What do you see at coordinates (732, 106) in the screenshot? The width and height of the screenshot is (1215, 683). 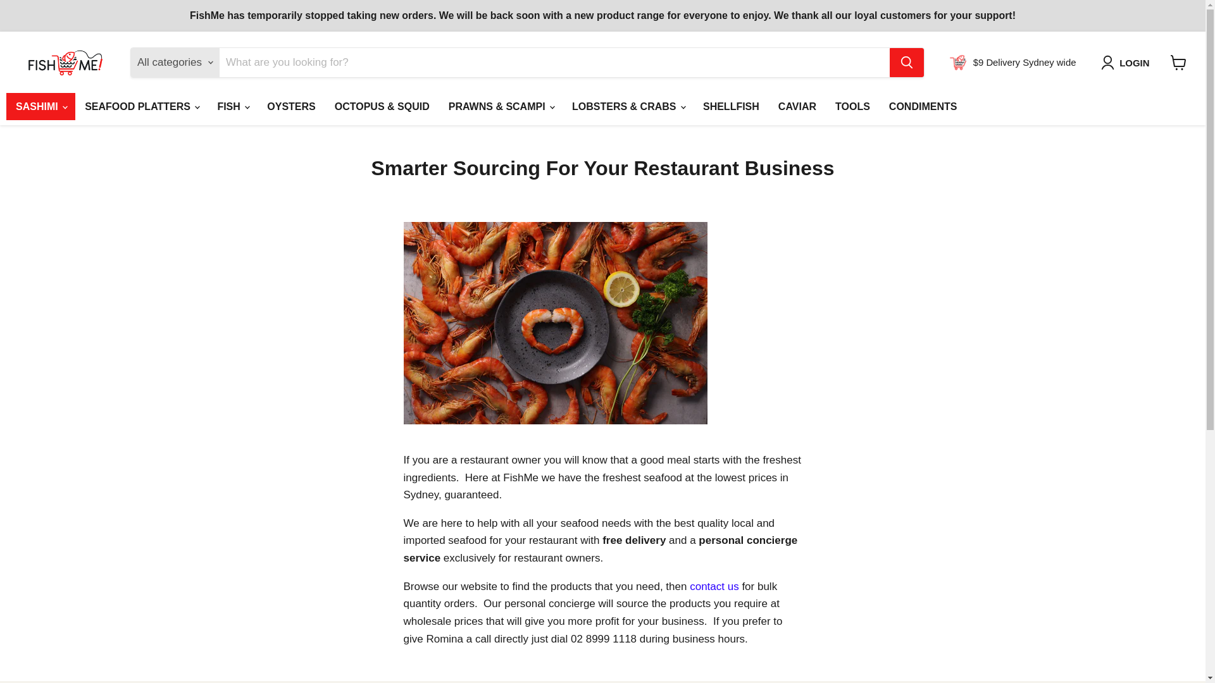 I see `SHELLFISH` at bounding box center [732, 106].